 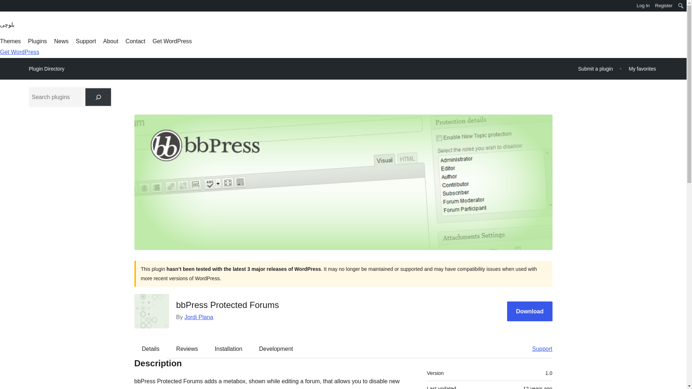 What do you see at coordinates (86, 41) in the screenshot?
I see `Support` at bounding box center [86, 41].